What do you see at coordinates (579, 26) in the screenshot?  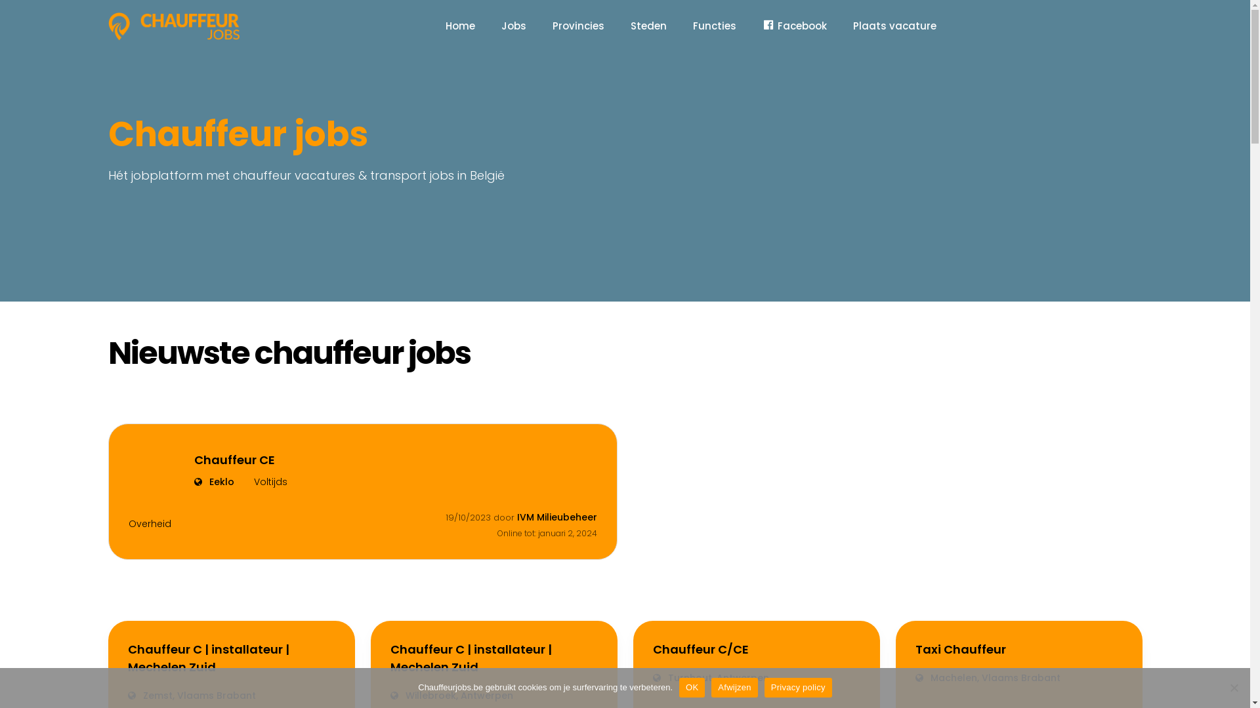 I see `Provincies` at bounding box center [579, 26].